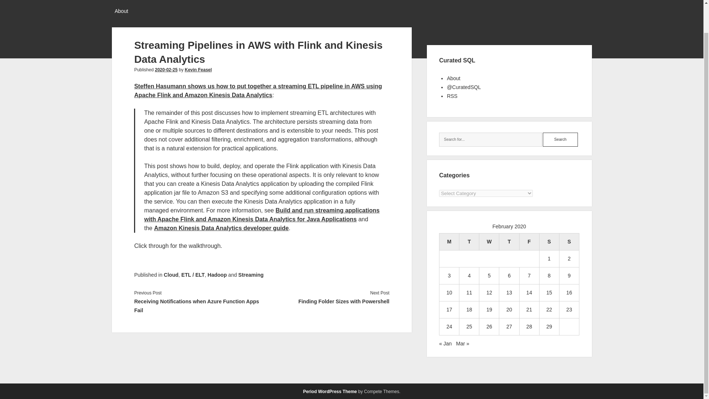 Image resolution: width=709 pixels, height=399 pixels. What do you see at coordinates (469, 242) in the screenshot?
I see `Tuesday` at bounding box center [469, 242].